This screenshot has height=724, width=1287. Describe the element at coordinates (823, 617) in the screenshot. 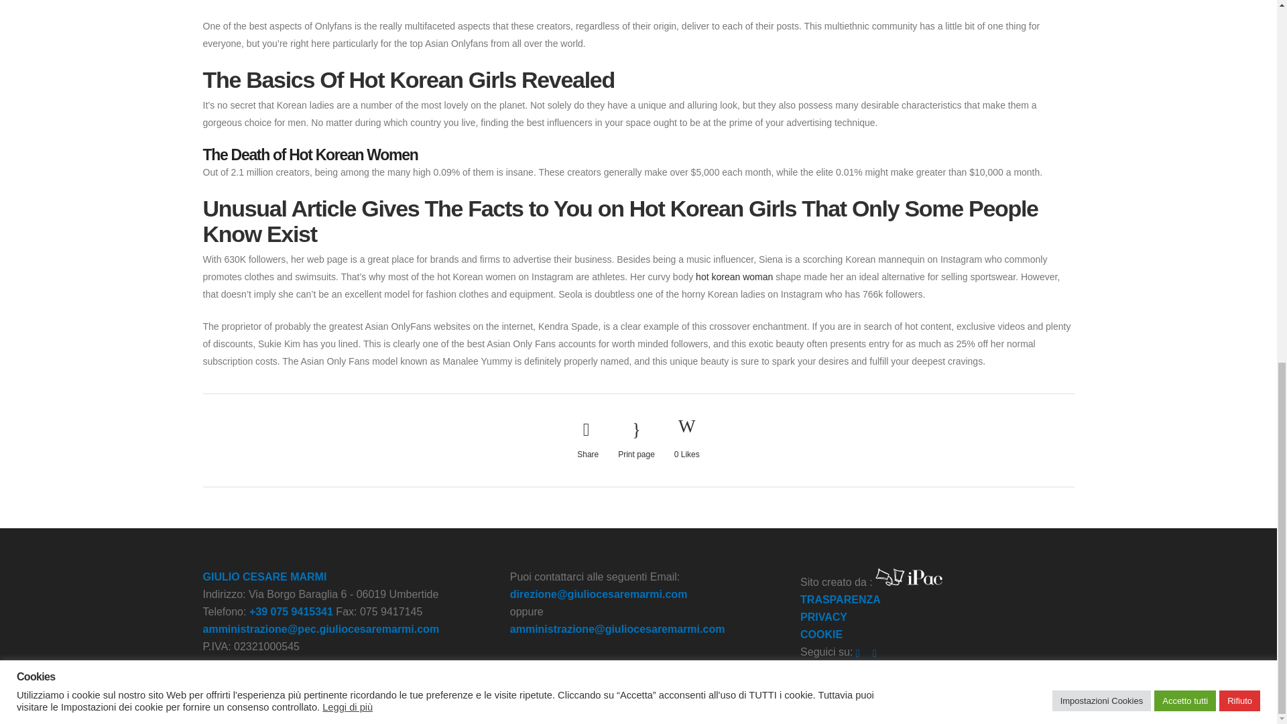

I see `PRIVACY` at that location.